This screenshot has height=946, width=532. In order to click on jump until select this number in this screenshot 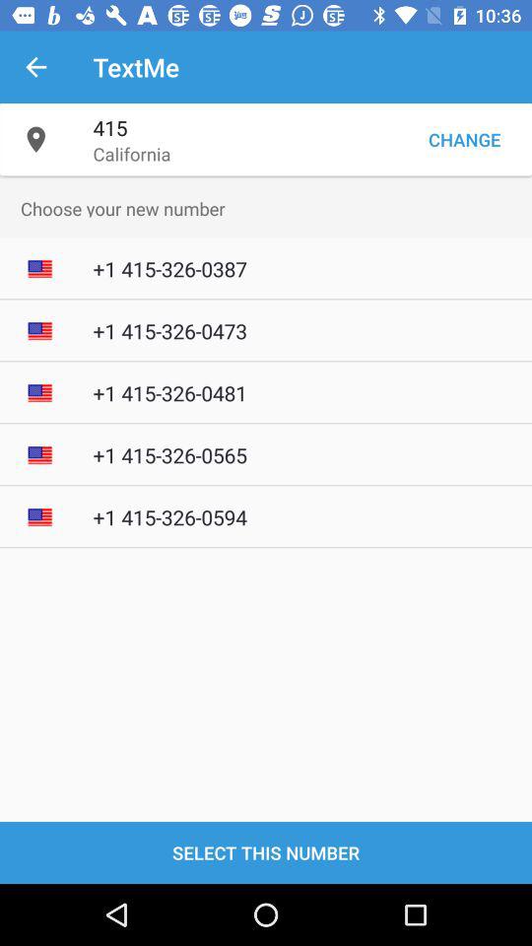, I will do `click(266, 851)`.